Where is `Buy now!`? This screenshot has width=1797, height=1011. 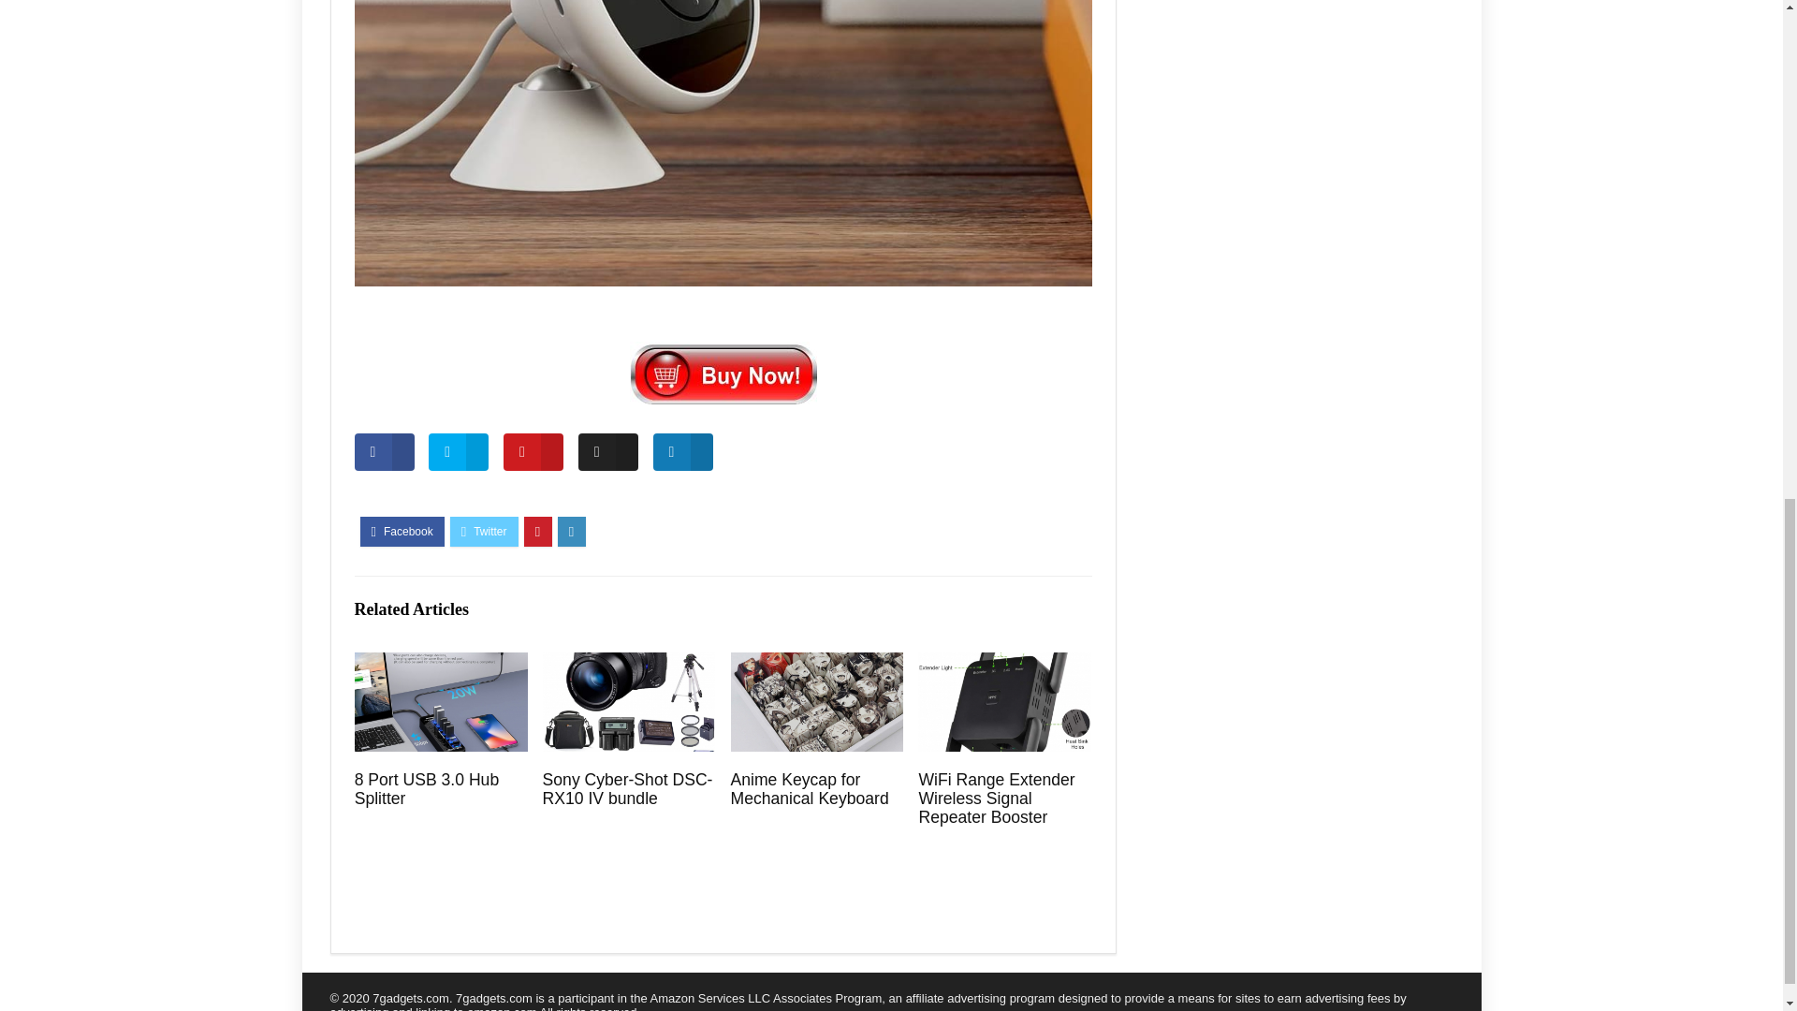 Buy now! is located at coordinates (723, 371).